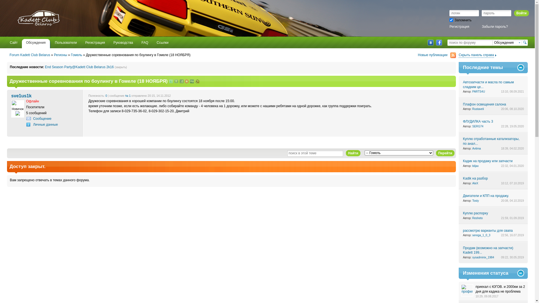 The height and width of the screenshot is (303, 539). I want to click on sysadminix_1984, so click(483, 258).